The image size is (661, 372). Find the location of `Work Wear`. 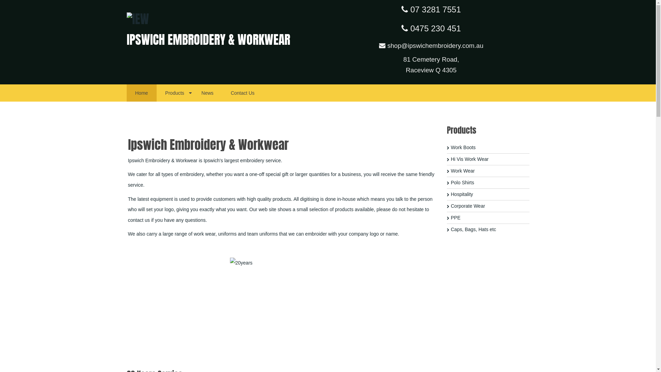

Work Wear is located at coordinates (488, 171).